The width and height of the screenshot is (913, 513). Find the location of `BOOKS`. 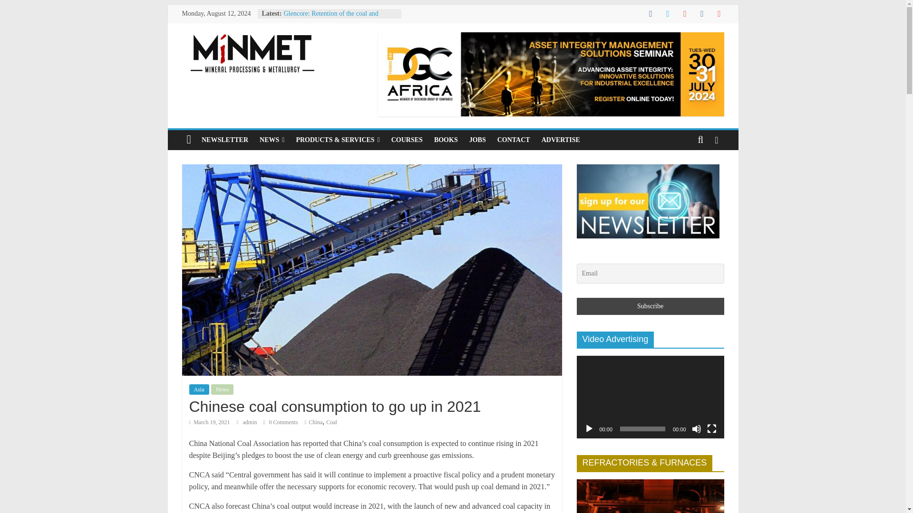

BOOKS is located at coordinates (446, 140).